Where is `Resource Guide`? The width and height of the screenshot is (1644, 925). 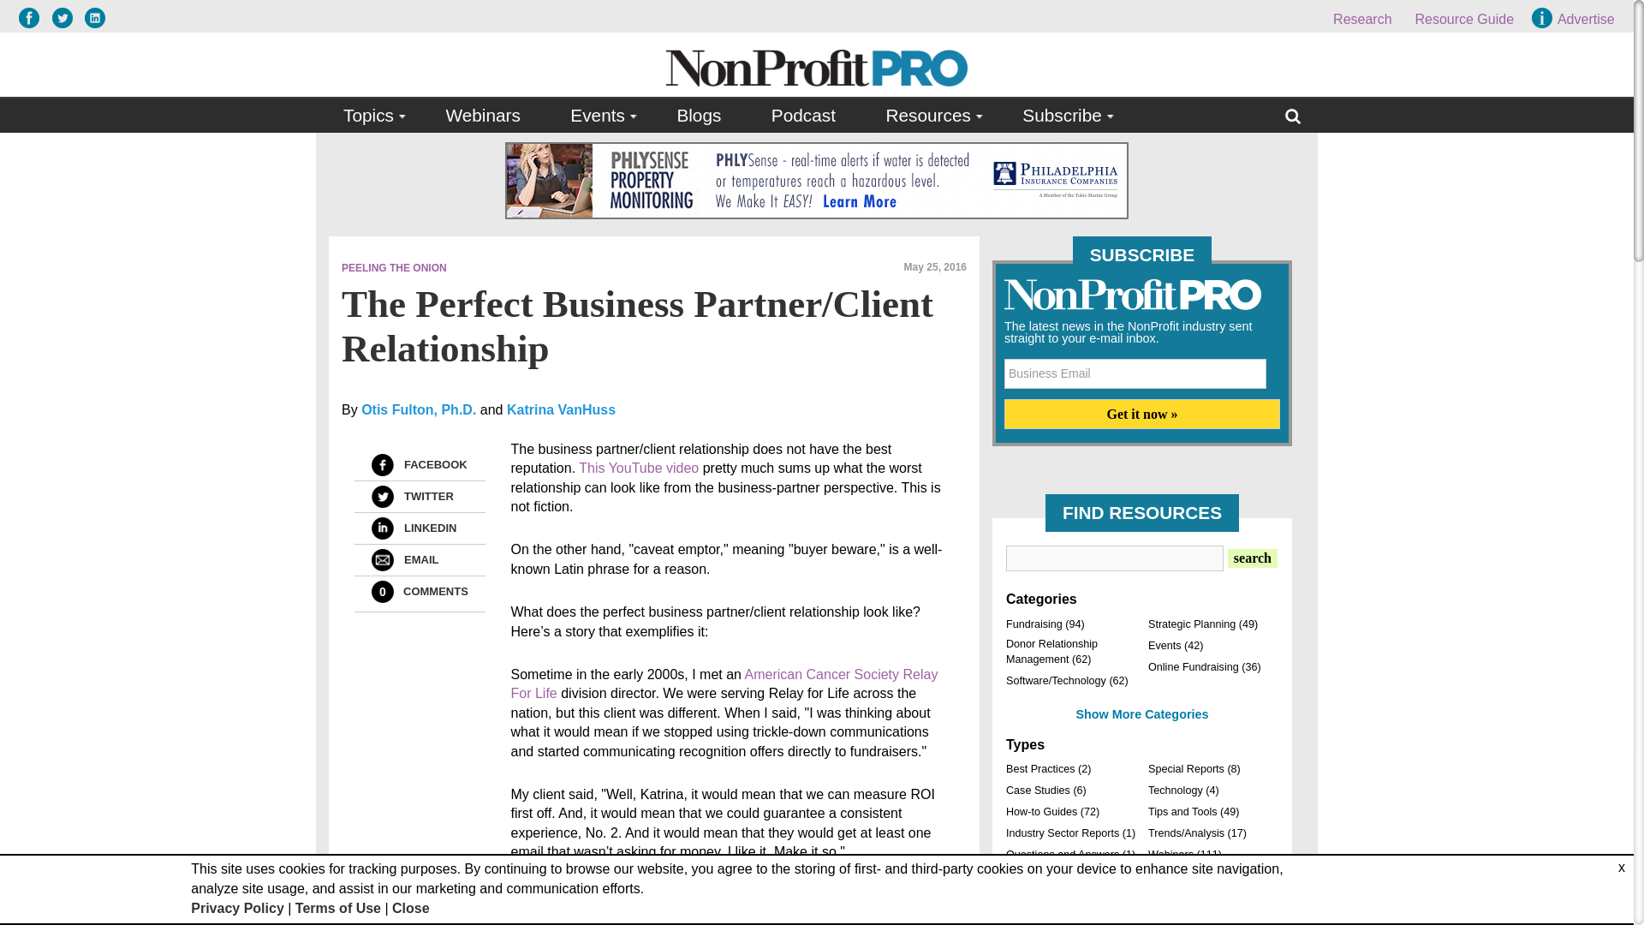
Resource Guide is located at coordinates (1464, 19).